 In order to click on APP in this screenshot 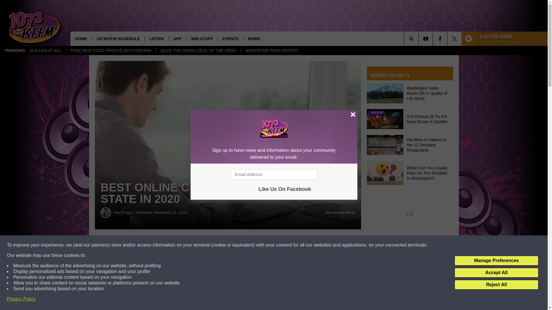, I will do `click(177, 38)`.